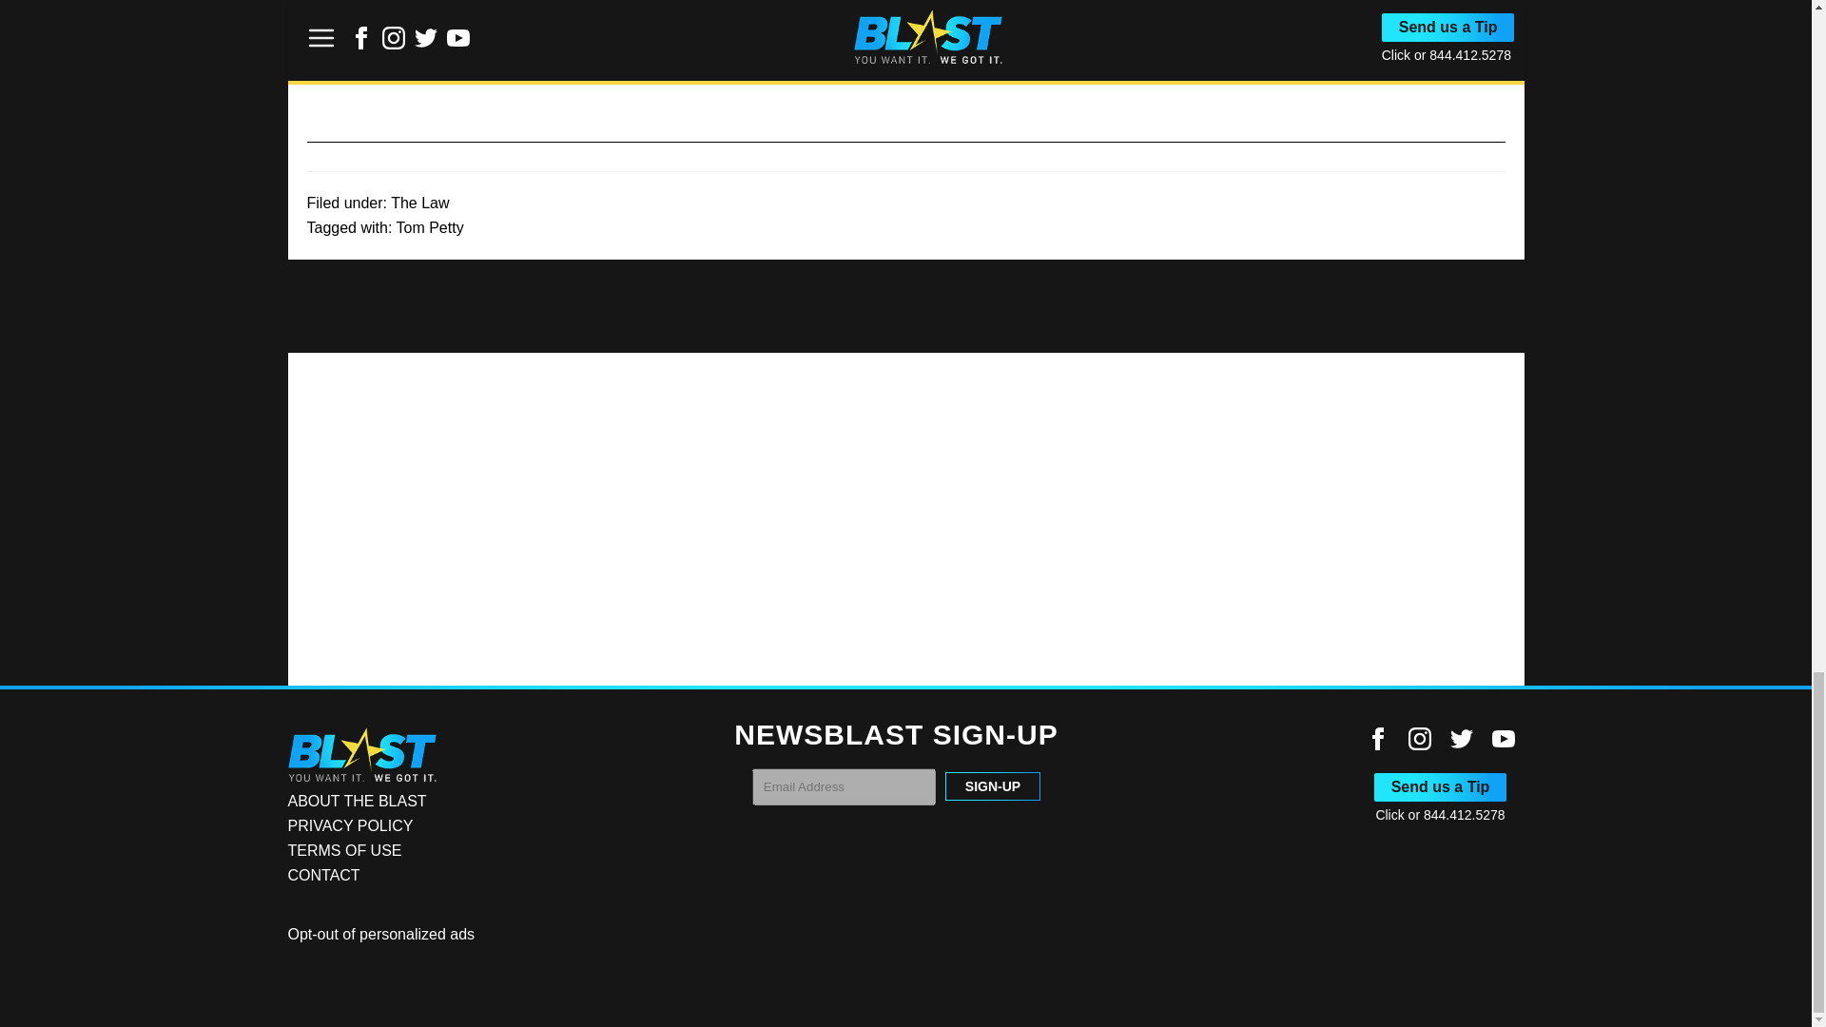  I want to click on ABOUT THE BLAST, so click(356, 801).